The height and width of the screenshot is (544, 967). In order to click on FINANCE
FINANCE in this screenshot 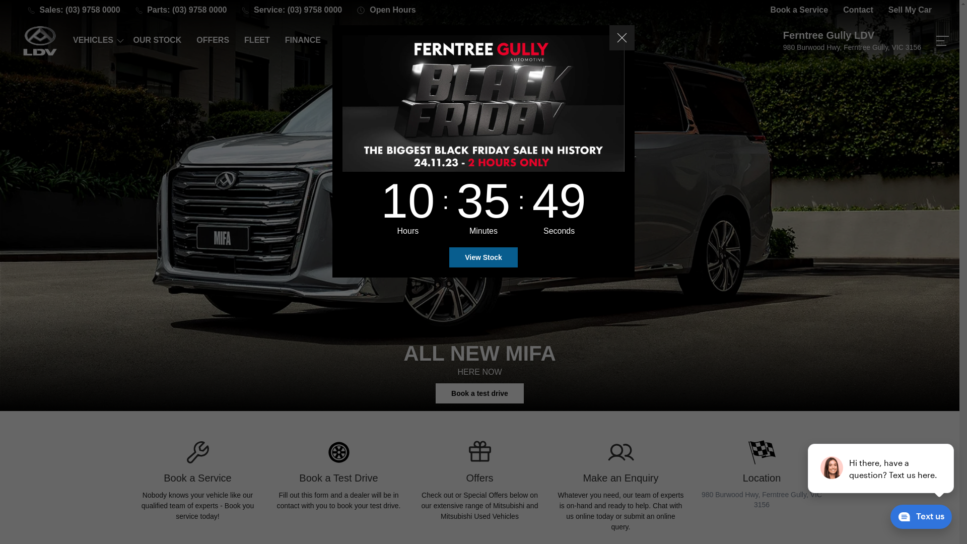, I will do `click(303, 40)`.